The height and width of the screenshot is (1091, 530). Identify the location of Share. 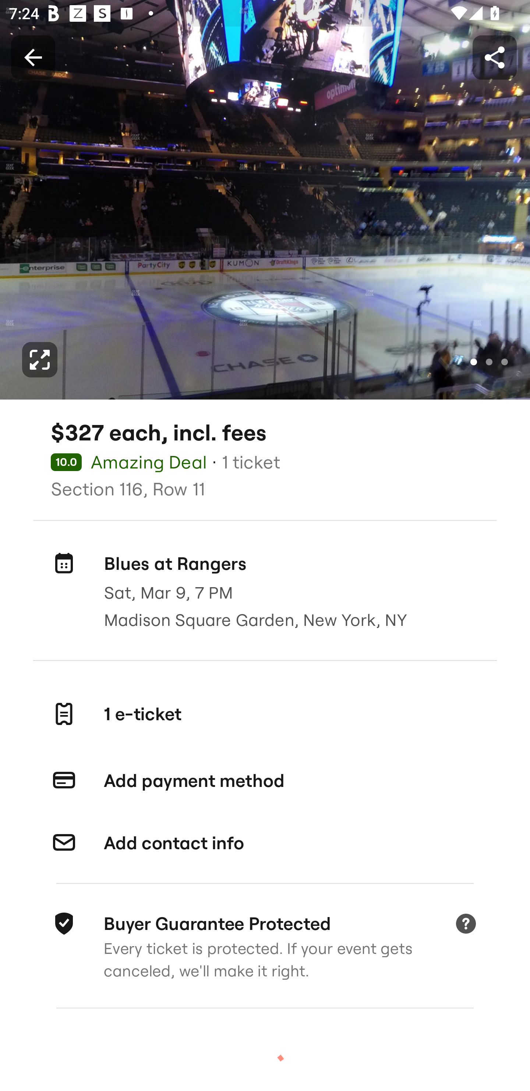
(494, 57).